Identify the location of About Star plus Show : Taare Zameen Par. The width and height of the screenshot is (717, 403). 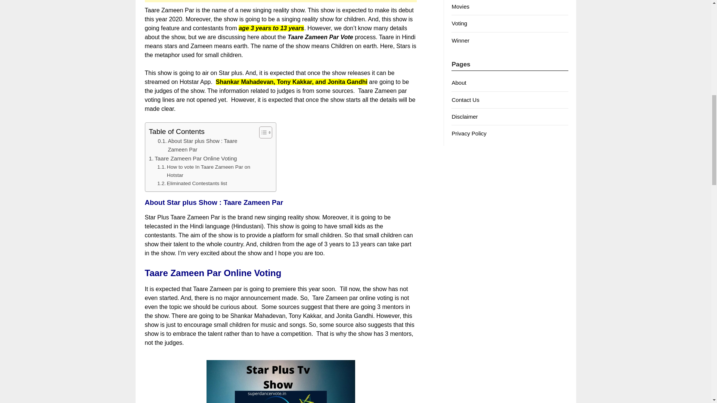
(206, 146).